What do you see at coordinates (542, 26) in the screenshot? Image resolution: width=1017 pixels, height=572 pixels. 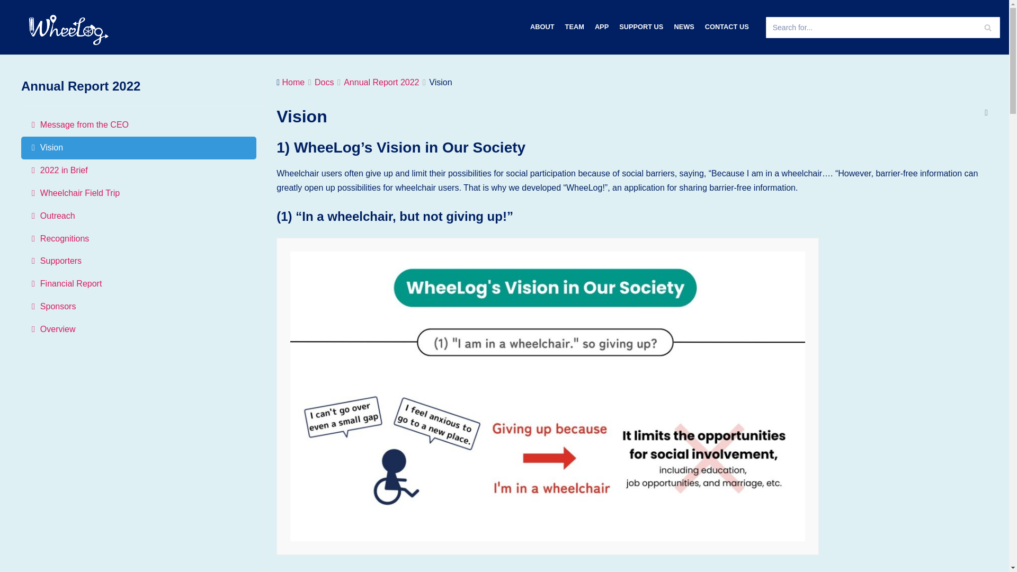 I see `ABOUT` at bounding box center [542, 26].